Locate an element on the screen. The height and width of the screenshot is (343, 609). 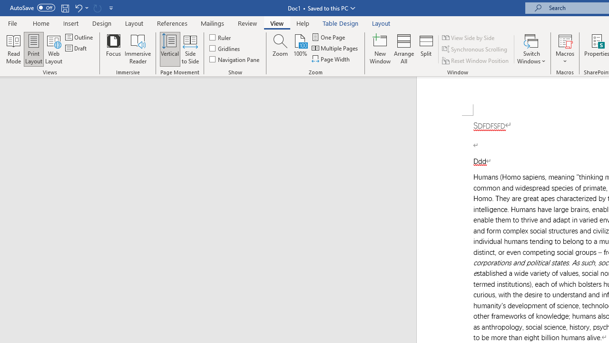
Zoom... is located at coordinates (280, 49).